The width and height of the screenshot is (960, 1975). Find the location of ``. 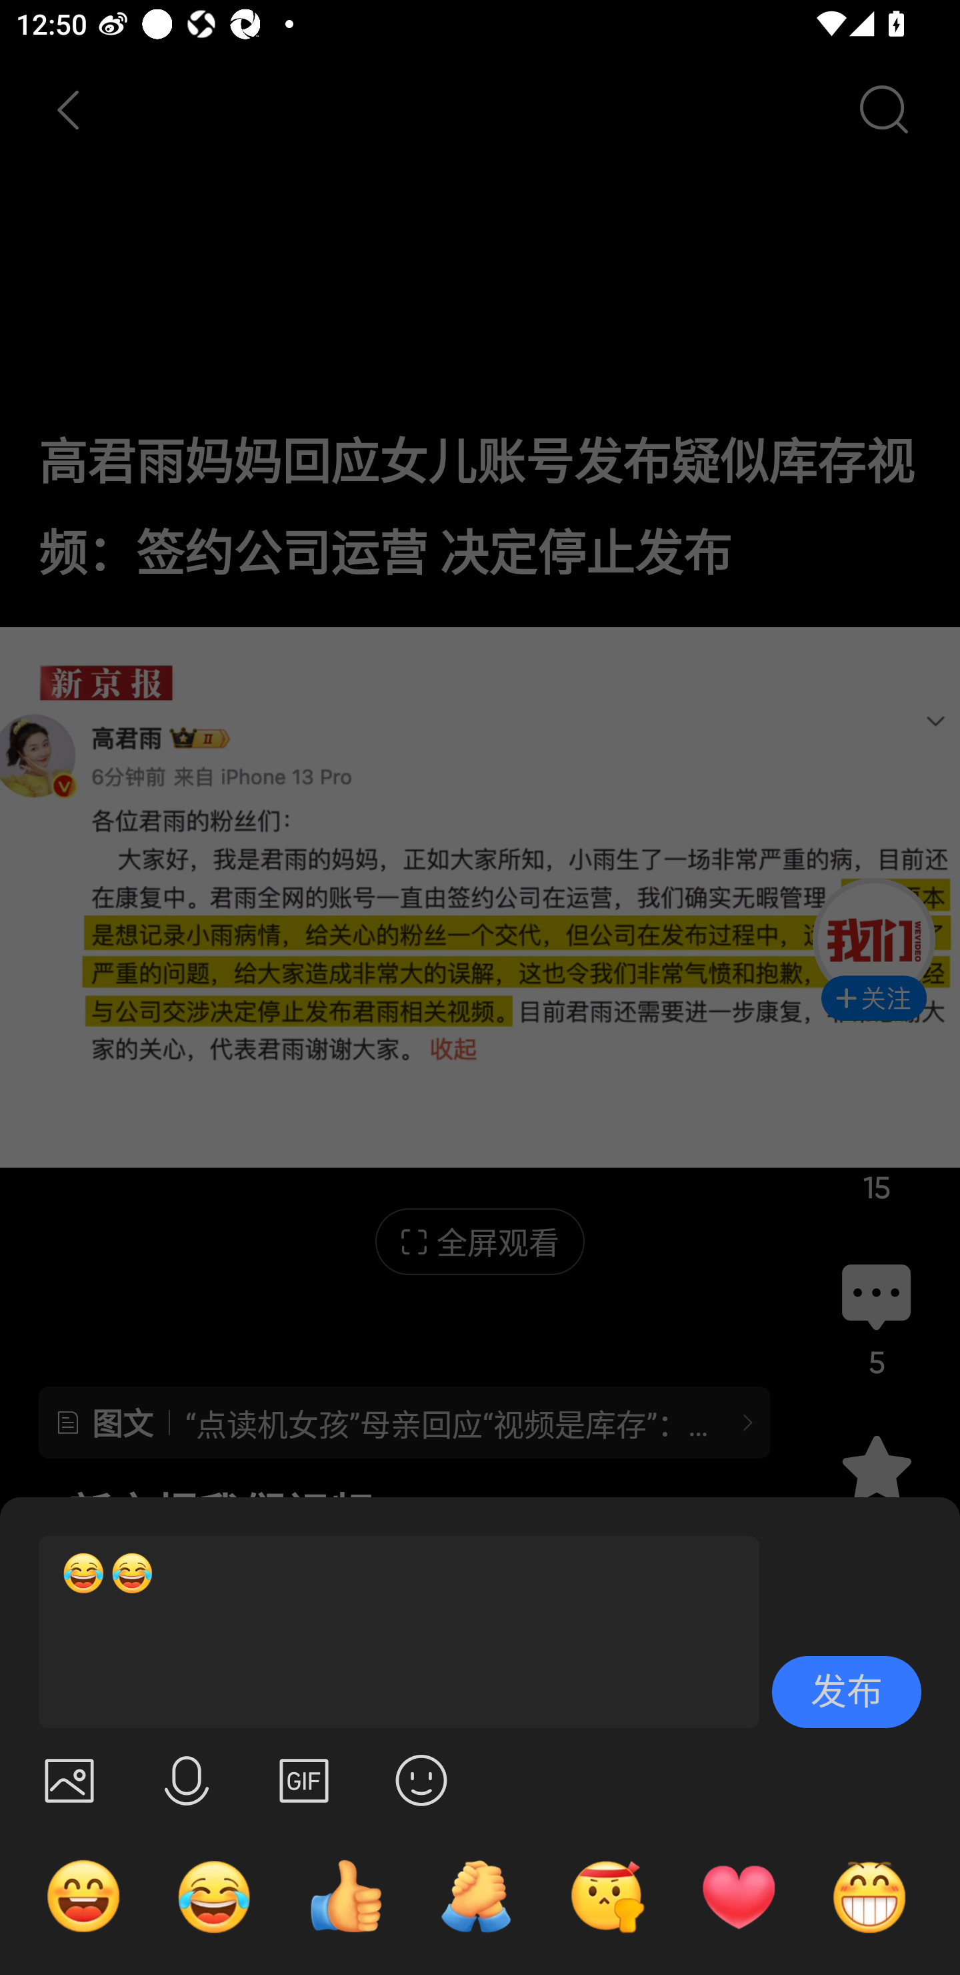

 is located at coordinates (421, 1780).